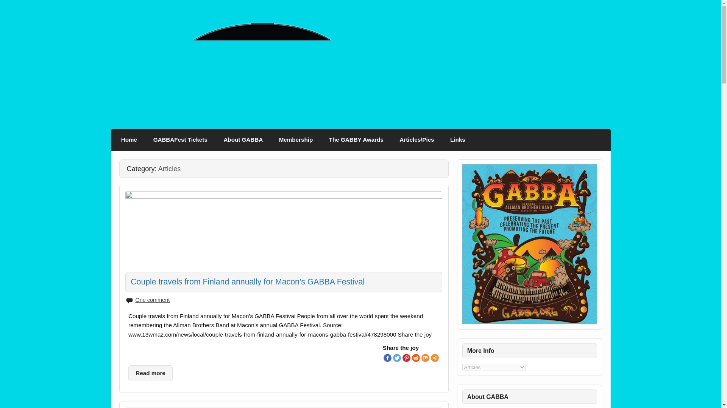 The height and width of the screenshot is (408, 727). I want to click on Pinterest, so click(407, 358).